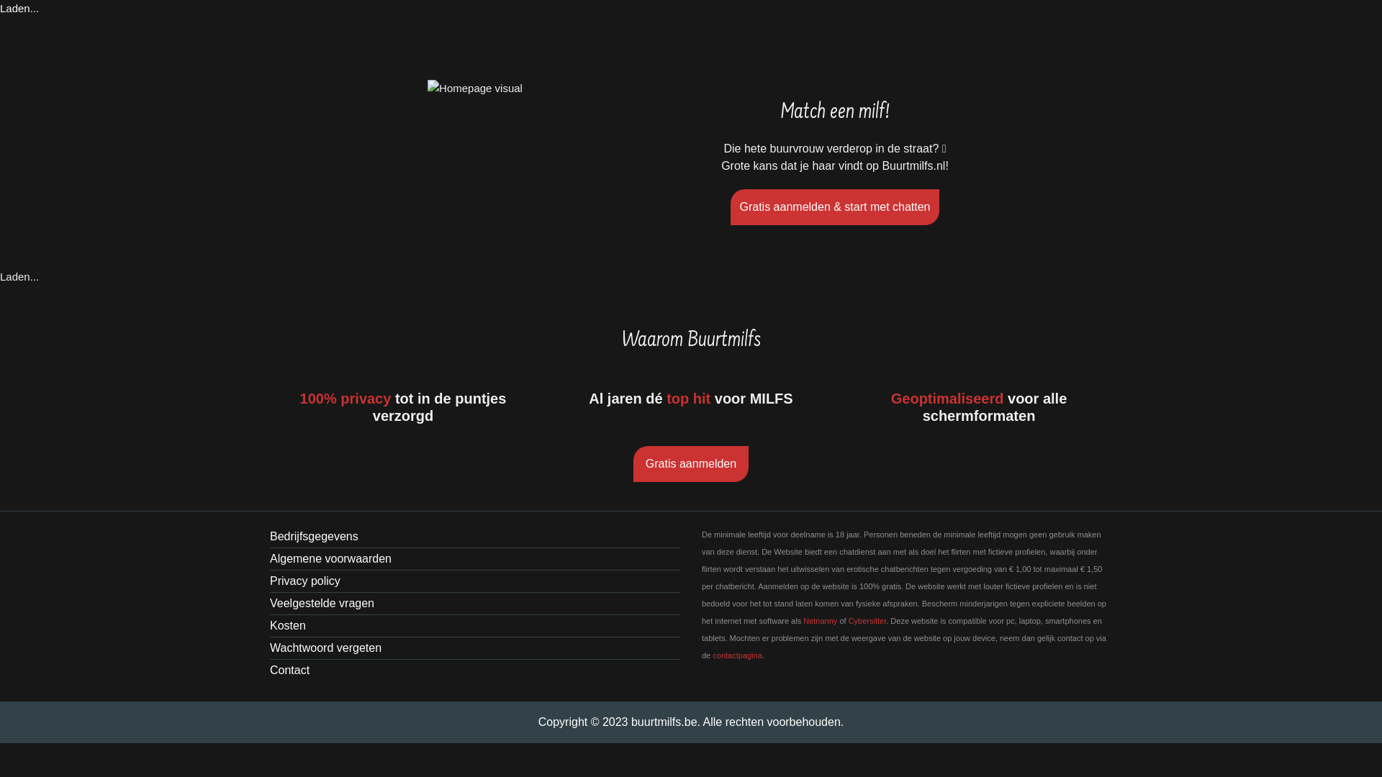 The width and height of the screenshot is (1382, 777). I want to click on Gratis aanmelden, so click(691, 464).